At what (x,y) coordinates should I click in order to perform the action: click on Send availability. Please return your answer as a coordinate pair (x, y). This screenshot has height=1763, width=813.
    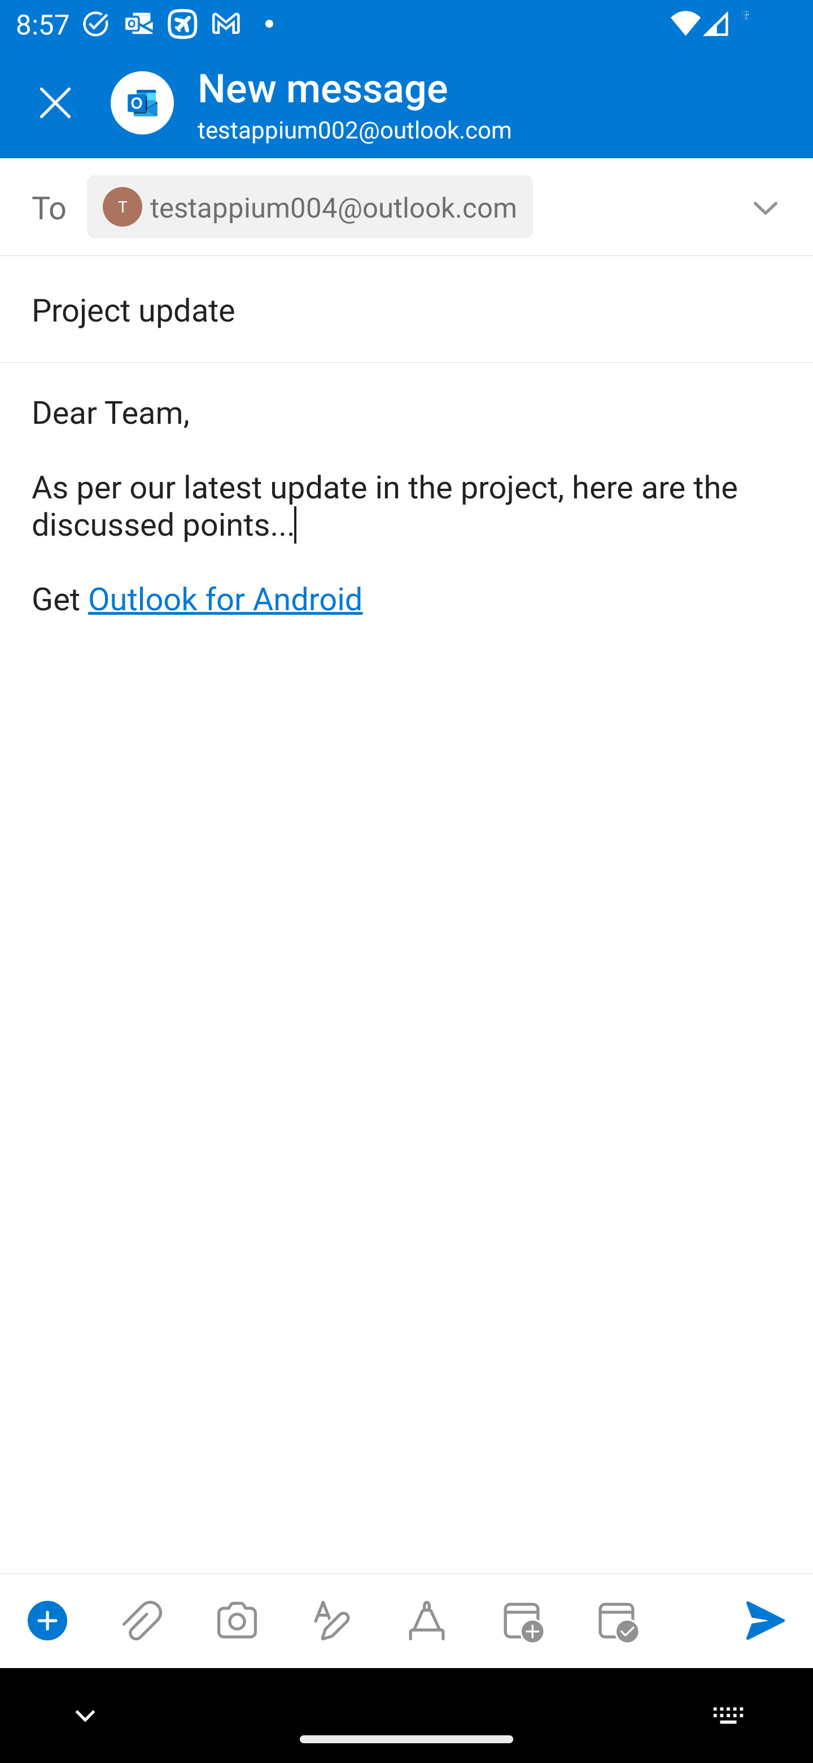
    Looking at the image, I should click on (617, 1620).